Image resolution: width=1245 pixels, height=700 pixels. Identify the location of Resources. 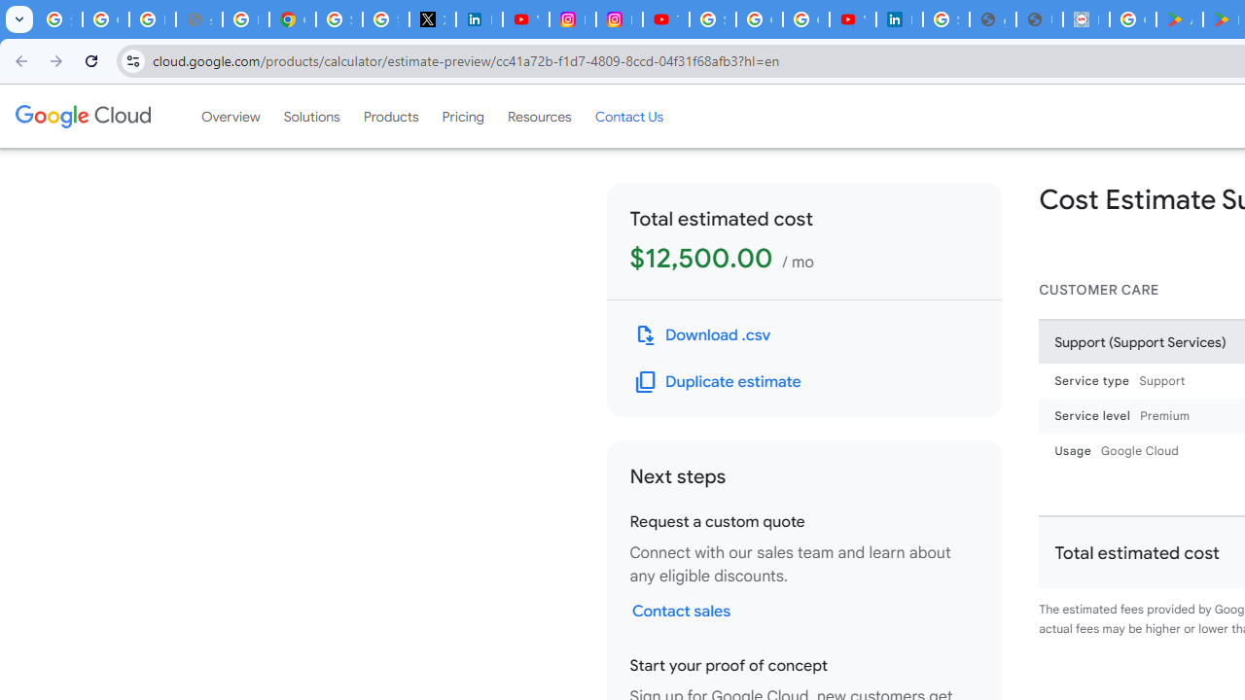
(539, 116).